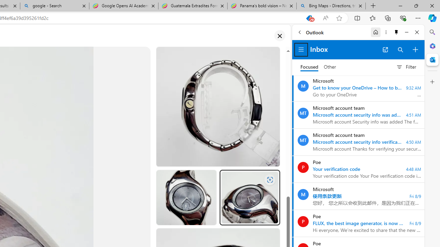 Image resolution: width=440 pixels, height=247 pixels. I want to click on Settings and more (Alt+F), so click(418, 18).